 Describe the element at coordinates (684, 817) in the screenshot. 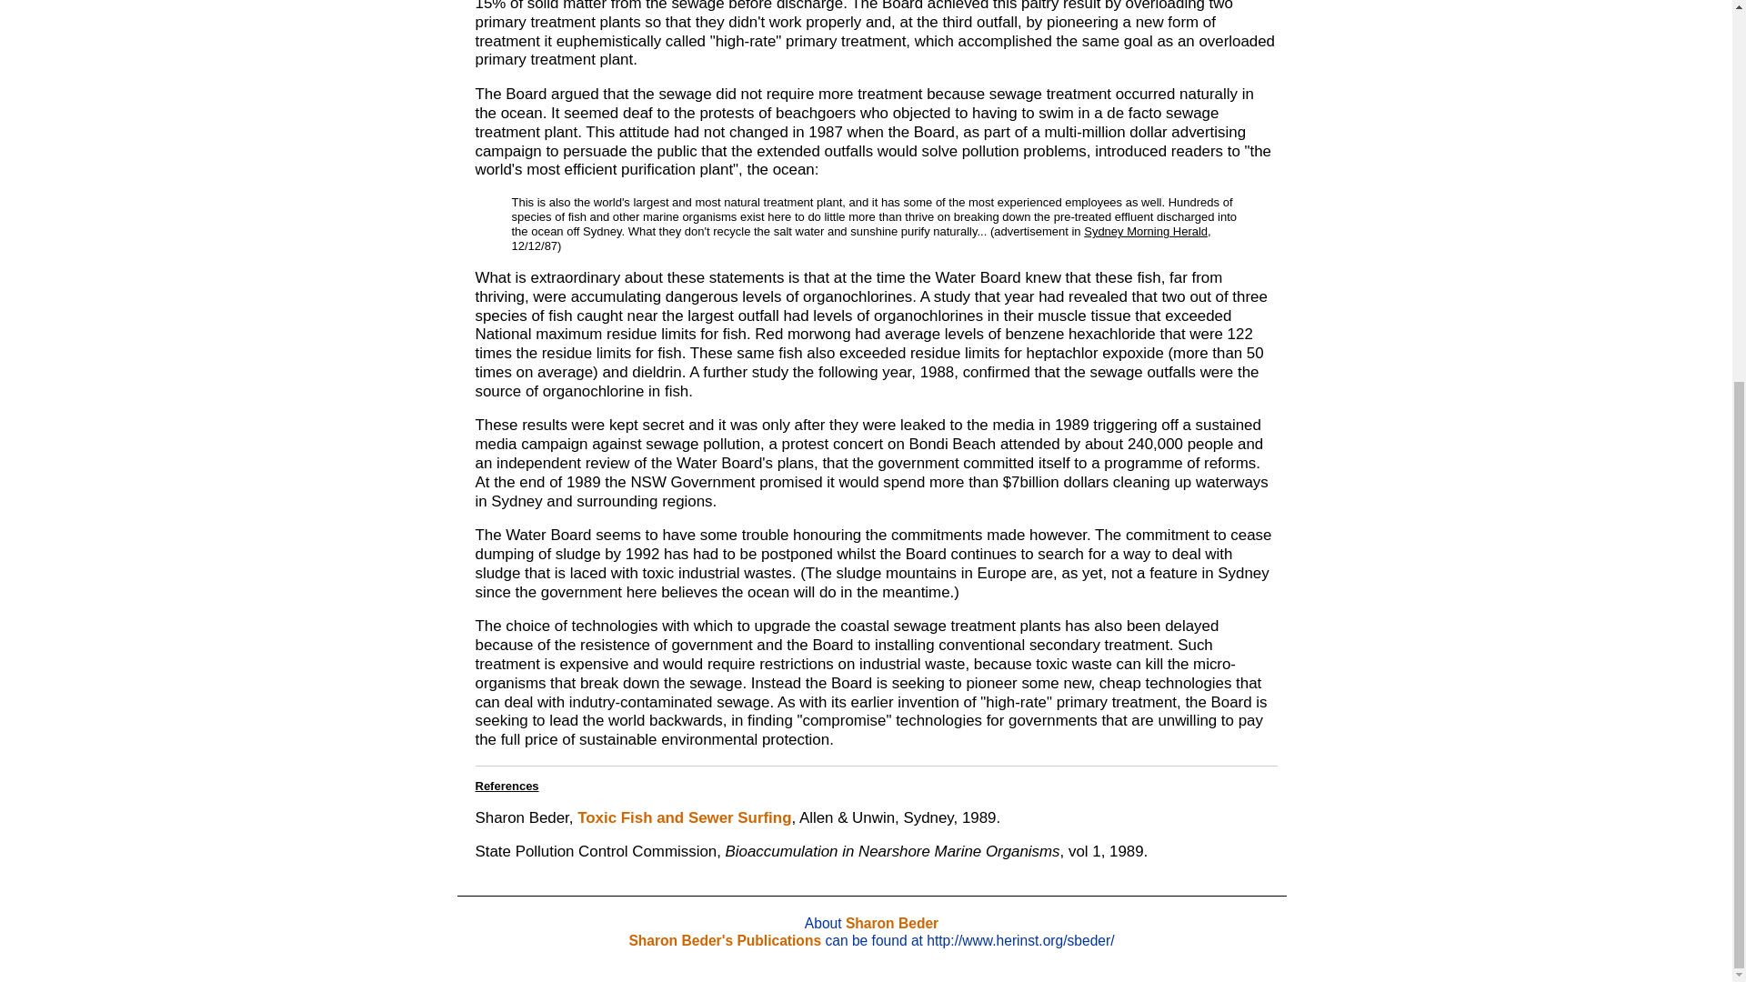

I see `Toxic Fish and Sewer Surfing` at that location.